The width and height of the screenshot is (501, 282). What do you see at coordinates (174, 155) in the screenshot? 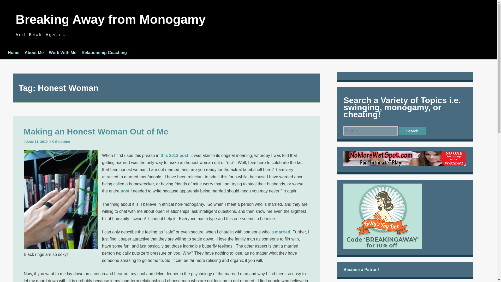
I see `this 2012 post` at bounding box center [174, 155].